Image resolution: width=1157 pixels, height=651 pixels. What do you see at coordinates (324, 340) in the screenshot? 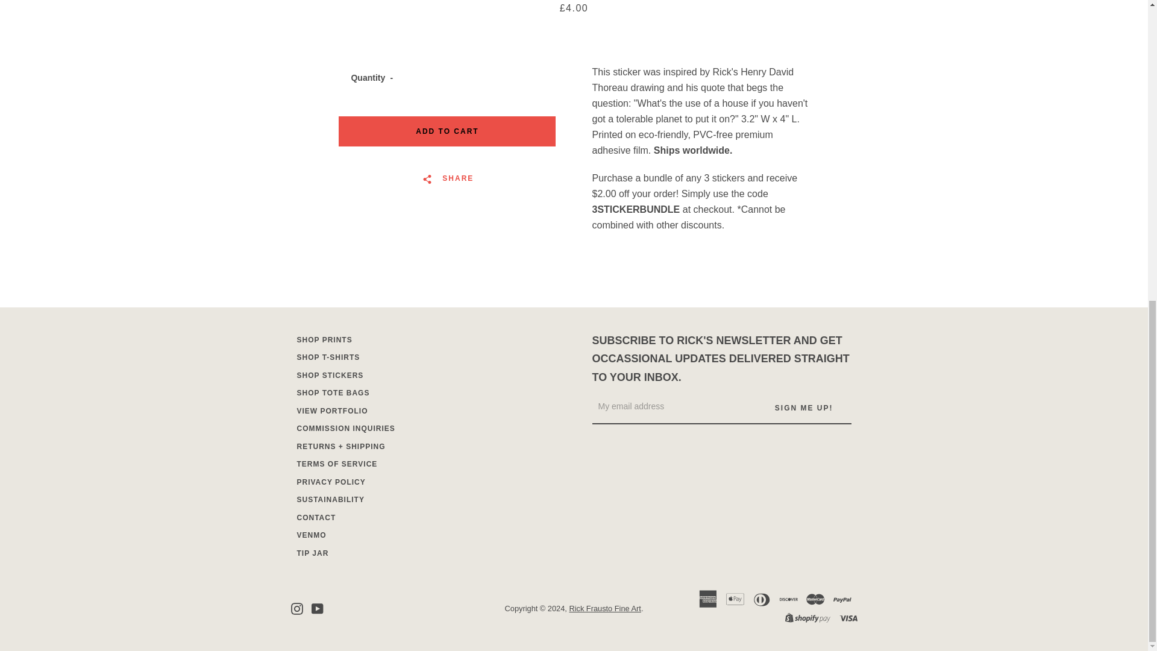
I see `SHOP PRINTS` at bounding box center [324, 340].